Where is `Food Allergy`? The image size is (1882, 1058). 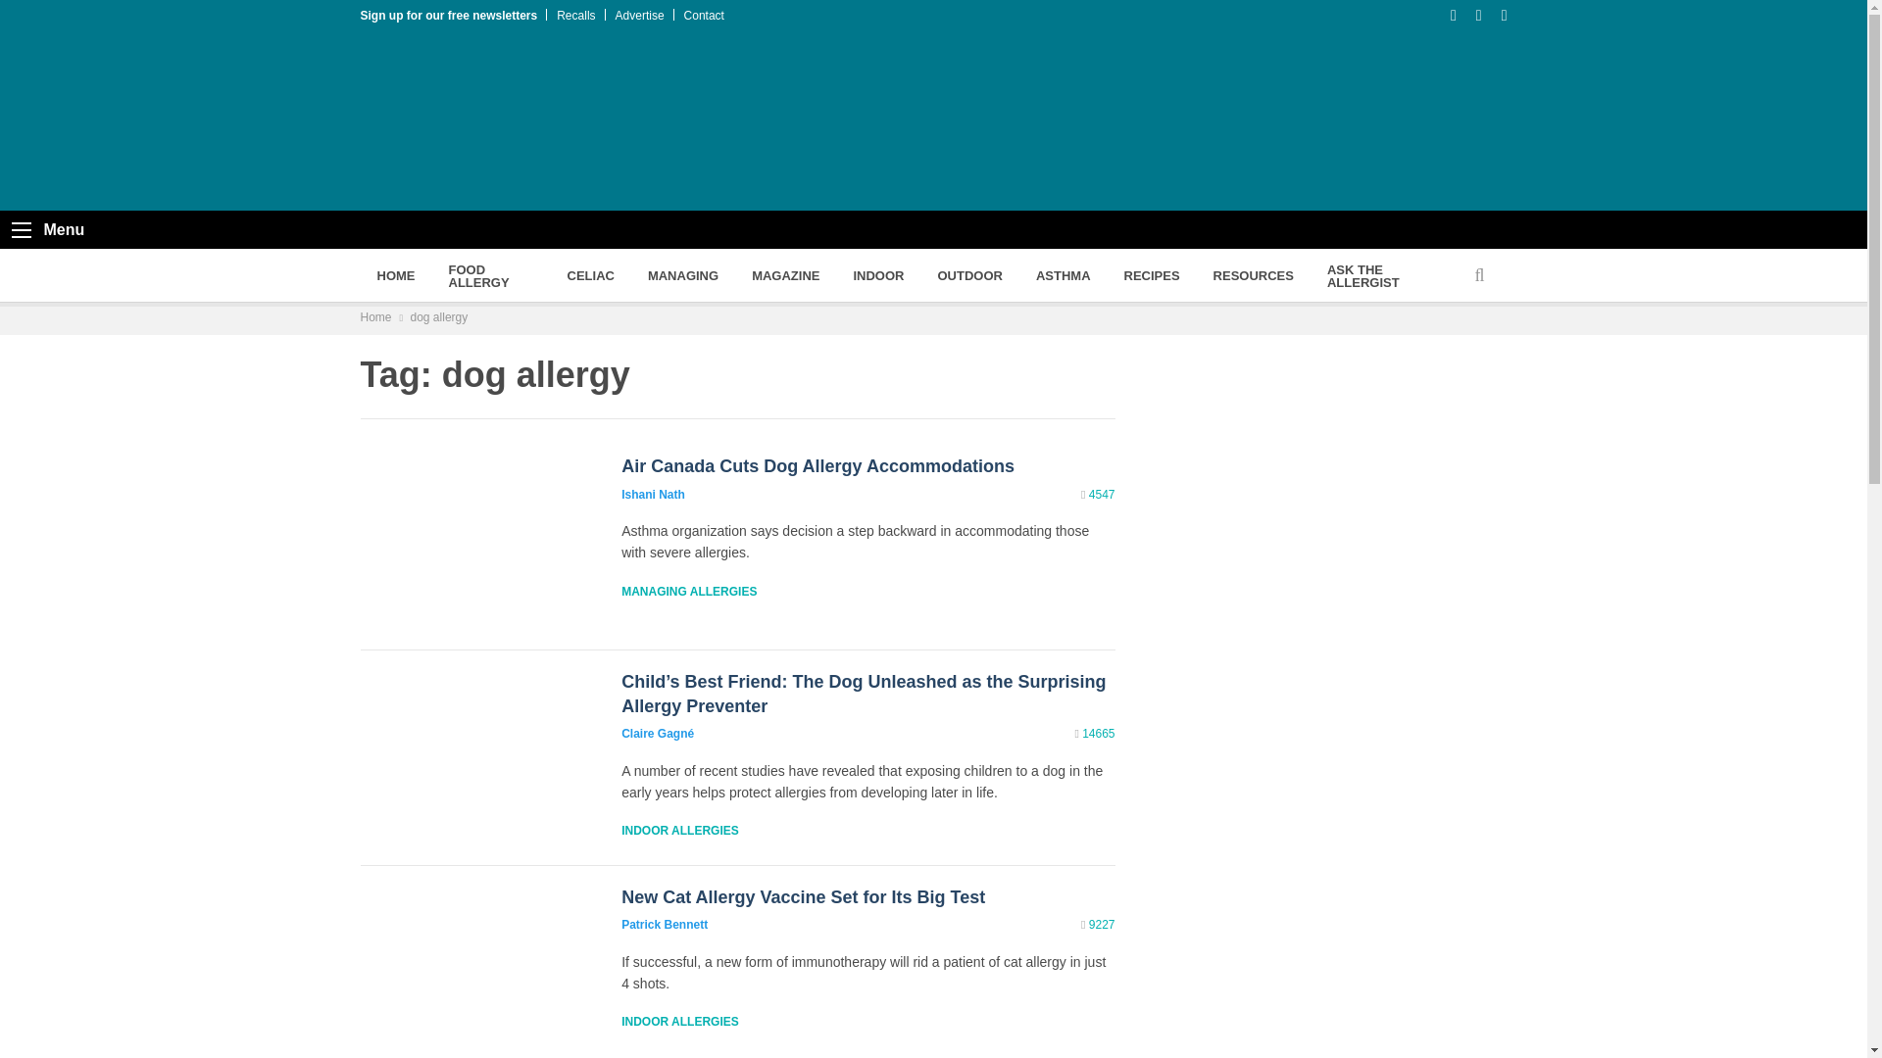
Food Allergy is located at coordinates (490, 274).